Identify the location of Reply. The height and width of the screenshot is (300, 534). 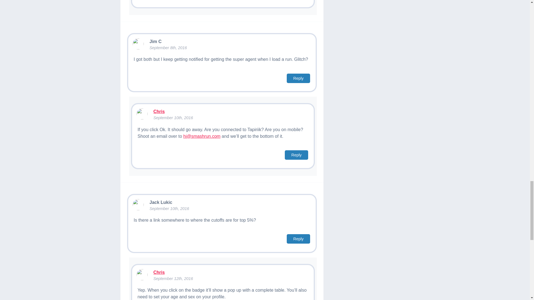
(296, 155).